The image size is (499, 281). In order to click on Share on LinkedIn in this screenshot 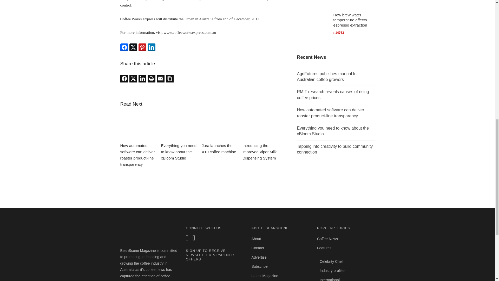, I will do `click(142, 79)`.